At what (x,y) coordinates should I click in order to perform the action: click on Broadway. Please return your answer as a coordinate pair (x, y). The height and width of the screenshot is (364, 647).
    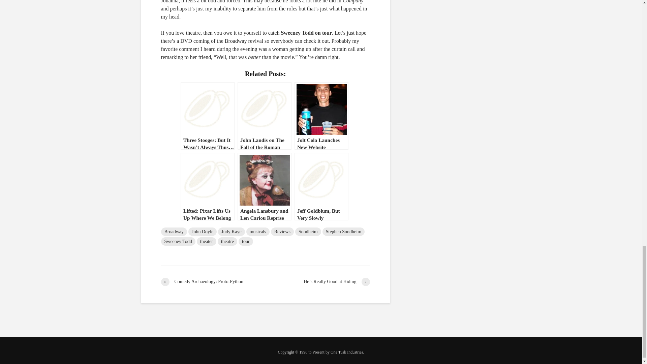
    Looking at the image, I should click on (174, 232).